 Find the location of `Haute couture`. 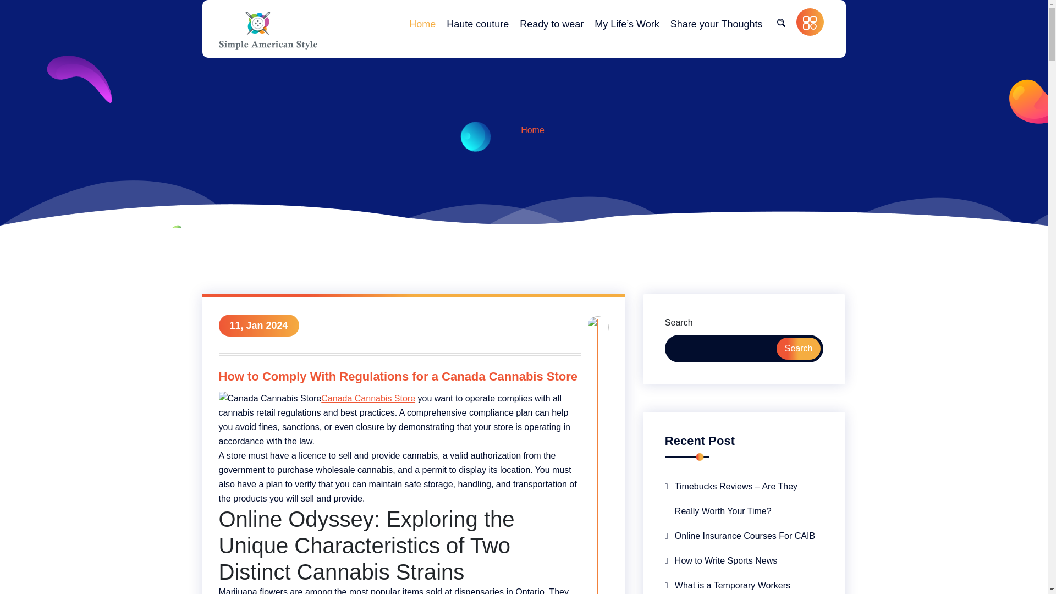

Haute couture is located at coordinates (477, 24).